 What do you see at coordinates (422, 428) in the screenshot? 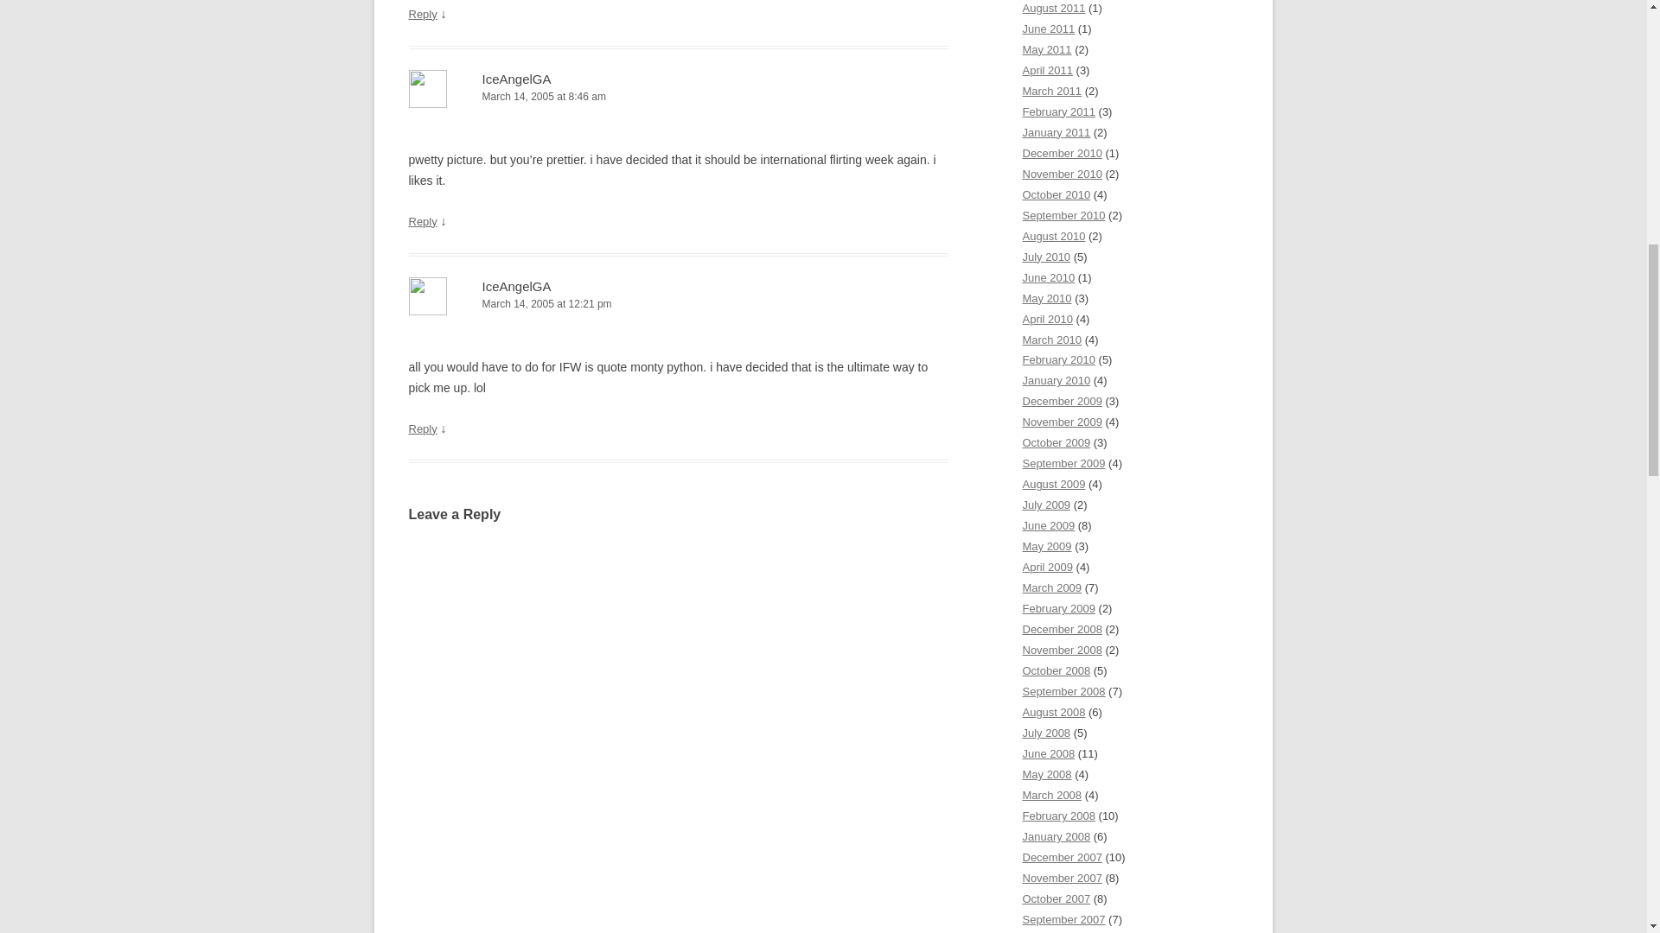
I see `Reply` at bounding box center [422, 428].